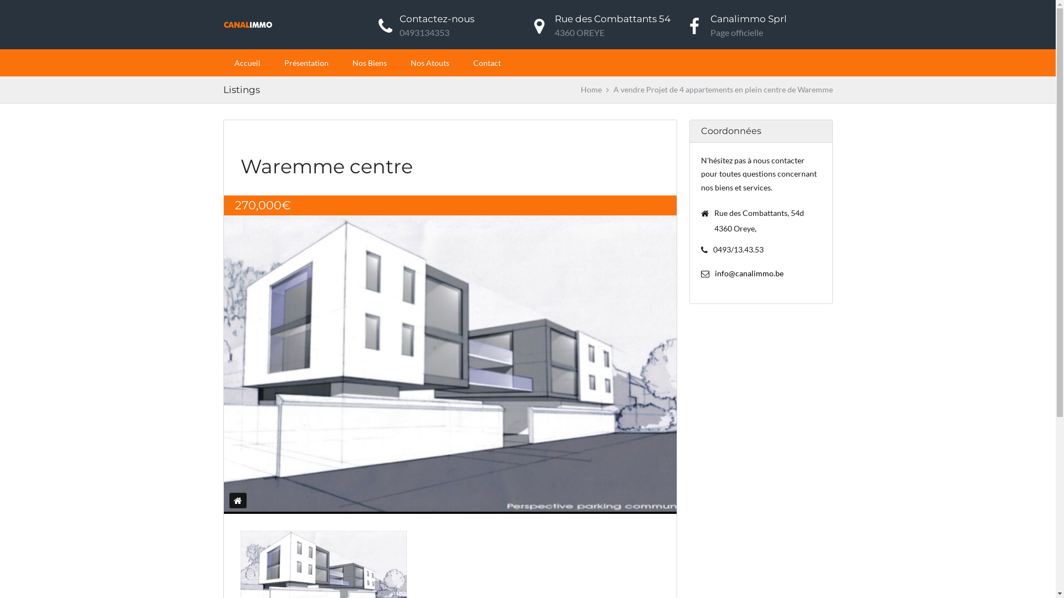 The height and width of the screenshot is (598, 1064). I want to click on Nos Atouts, so click(429, 63).